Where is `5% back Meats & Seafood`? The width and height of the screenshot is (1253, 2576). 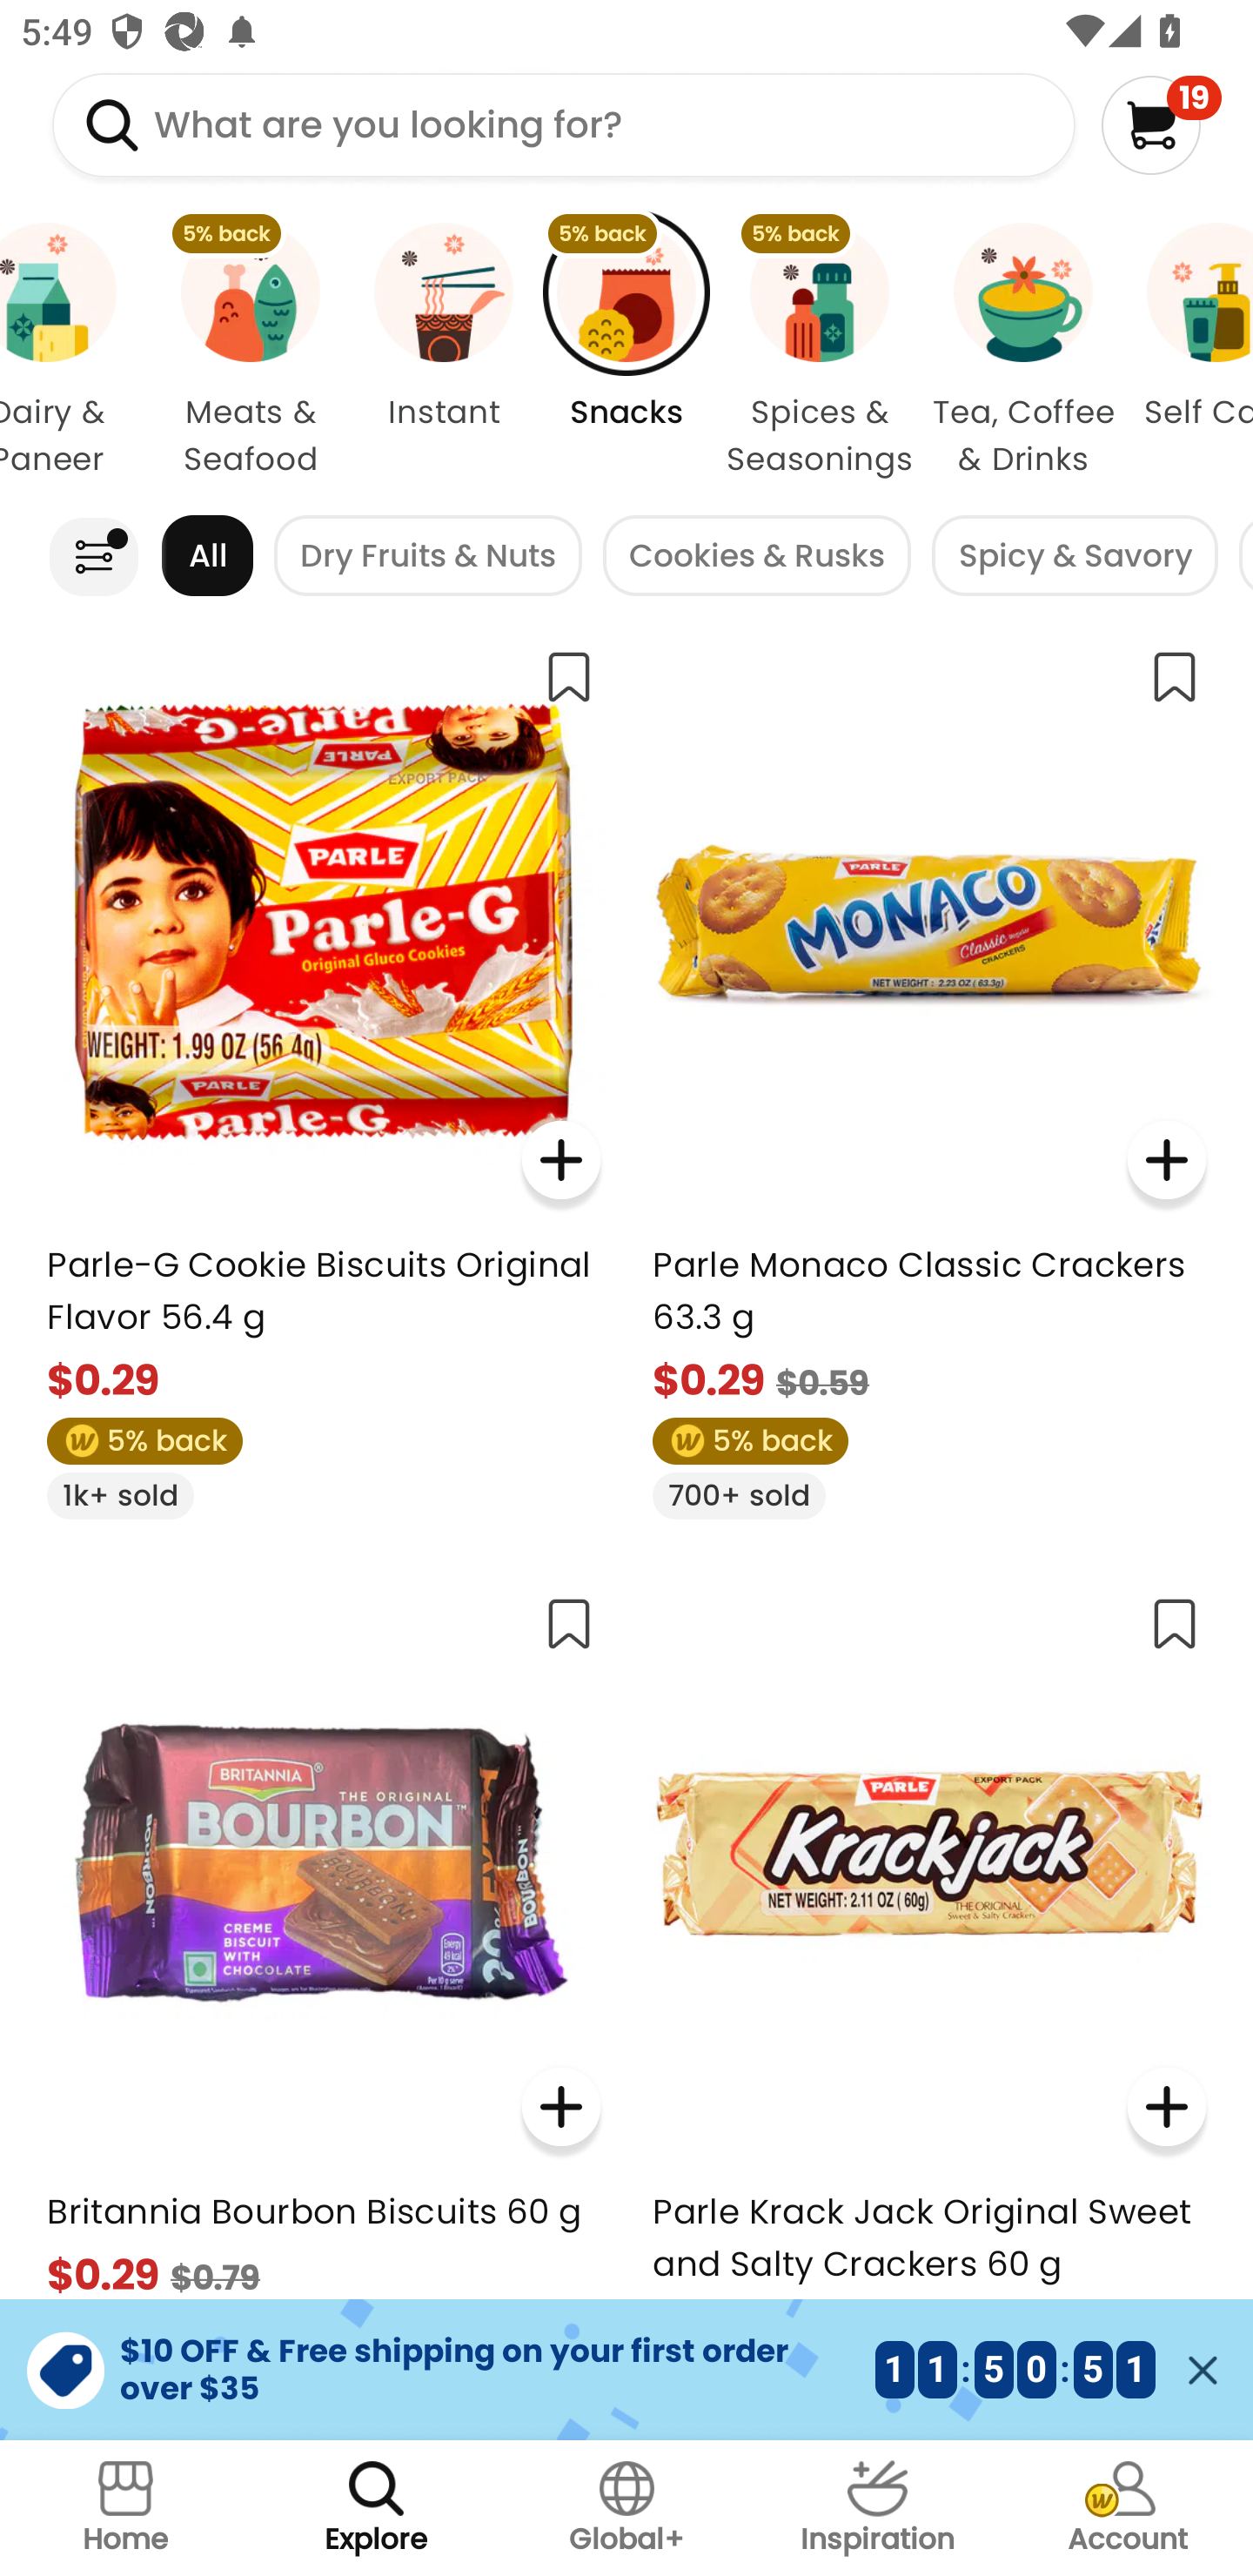 5% back Meats & Seafood is located at coordinates (251, 352).